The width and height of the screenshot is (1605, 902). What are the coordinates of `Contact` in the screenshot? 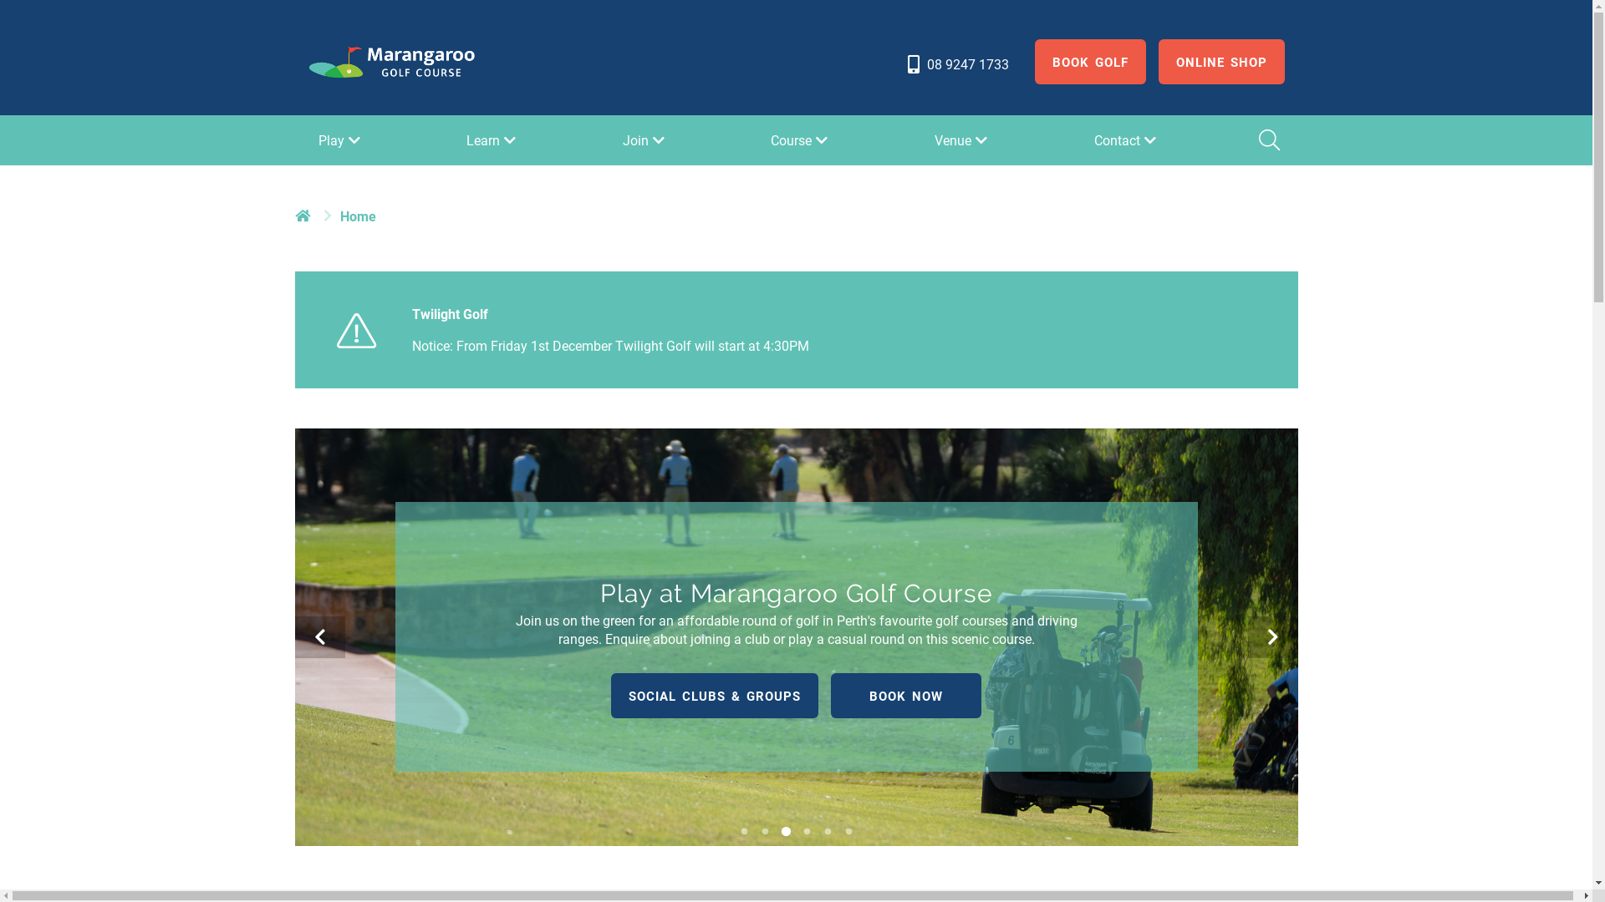 It's located at (1127, 140).